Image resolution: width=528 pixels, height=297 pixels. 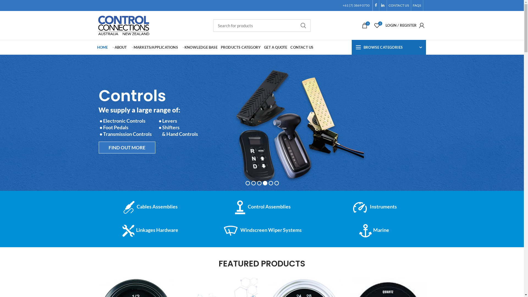 What do you see at coordinates (199, 47) in the screenshot?
I see `KNOWLEDGE BASE` at bounding box center [199, 47].